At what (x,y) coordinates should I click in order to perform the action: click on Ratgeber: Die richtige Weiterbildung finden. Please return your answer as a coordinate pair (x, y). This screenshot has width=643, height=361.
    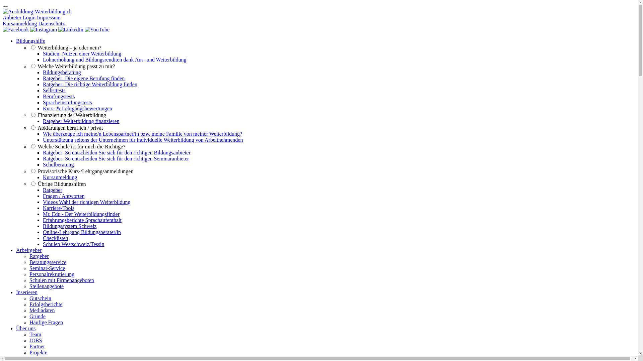
    Looking at the image, I should click on (90, 84).